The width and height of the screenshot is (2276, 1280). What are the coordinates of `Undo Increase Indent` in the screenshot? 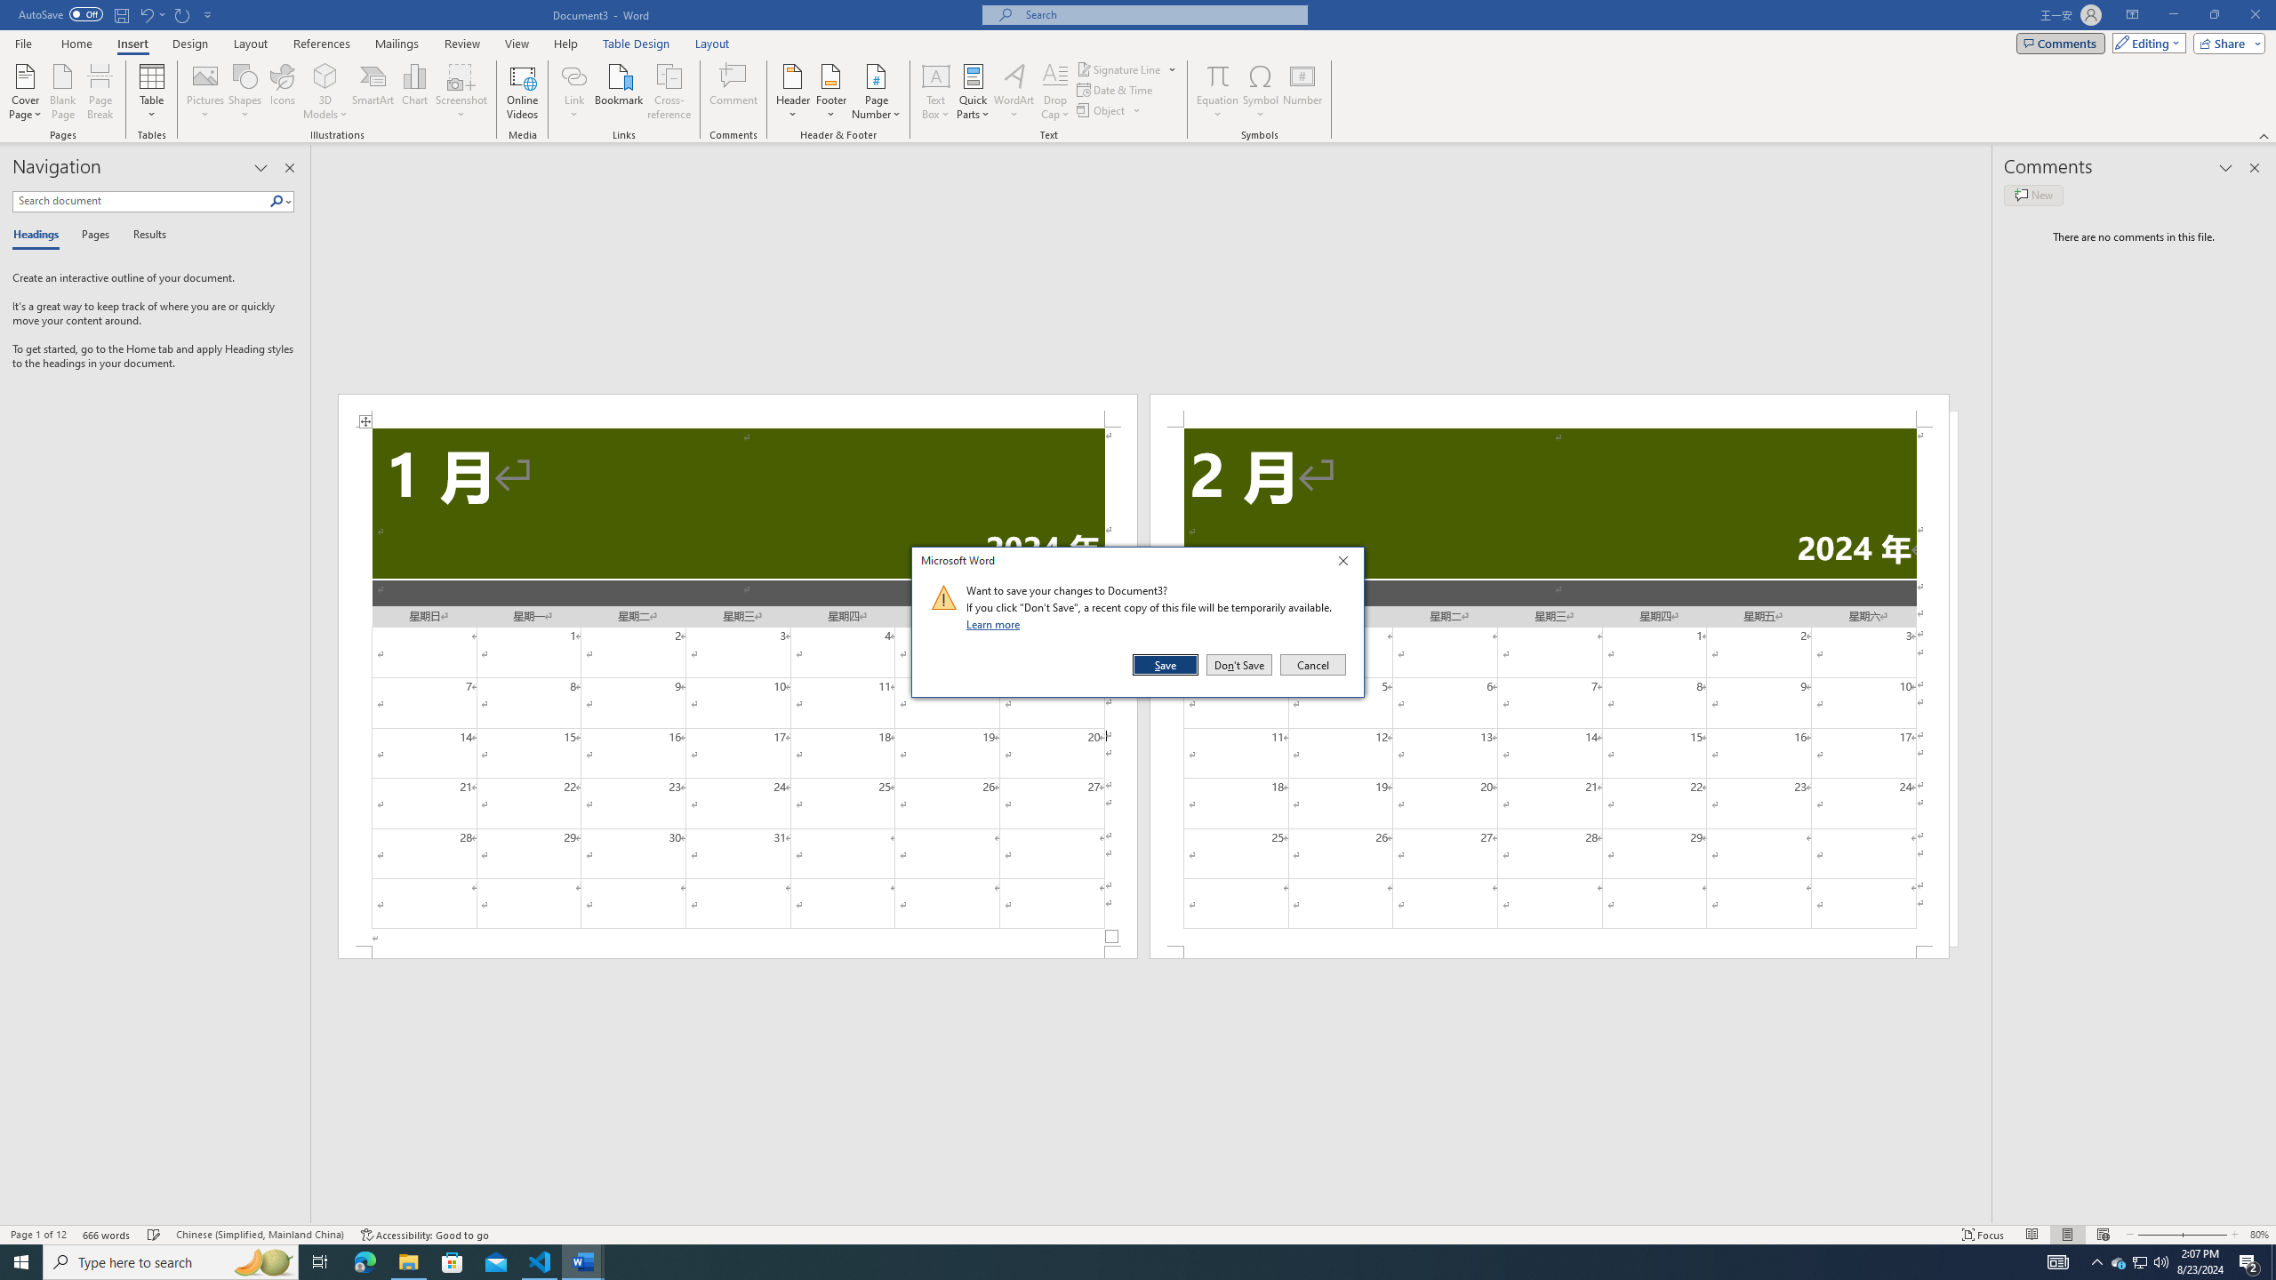 It's located at (146, 14).